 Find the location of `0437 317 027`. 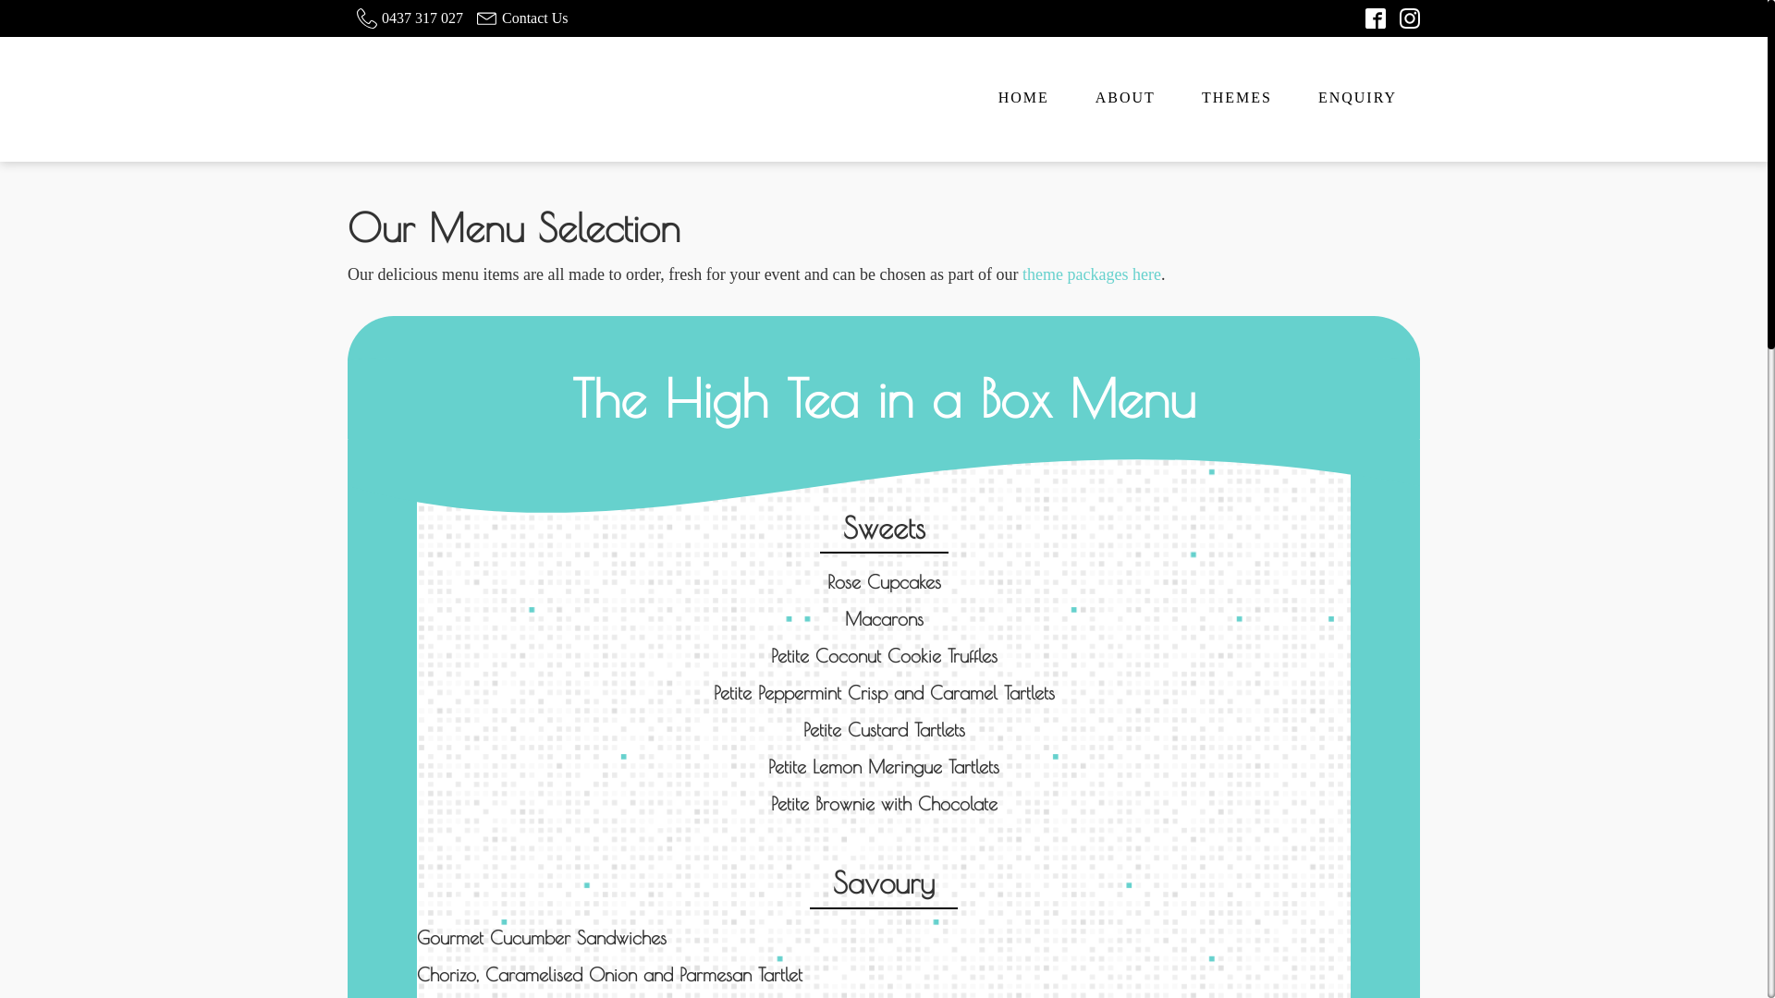

0437 317 027 is located at coordinates (408, 18).